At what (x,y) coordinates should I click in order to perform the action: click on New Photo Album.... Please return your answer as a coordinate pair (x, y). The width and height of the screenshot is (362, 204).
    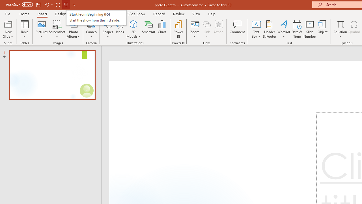
    Looking at the image, I should click on (74, 24).